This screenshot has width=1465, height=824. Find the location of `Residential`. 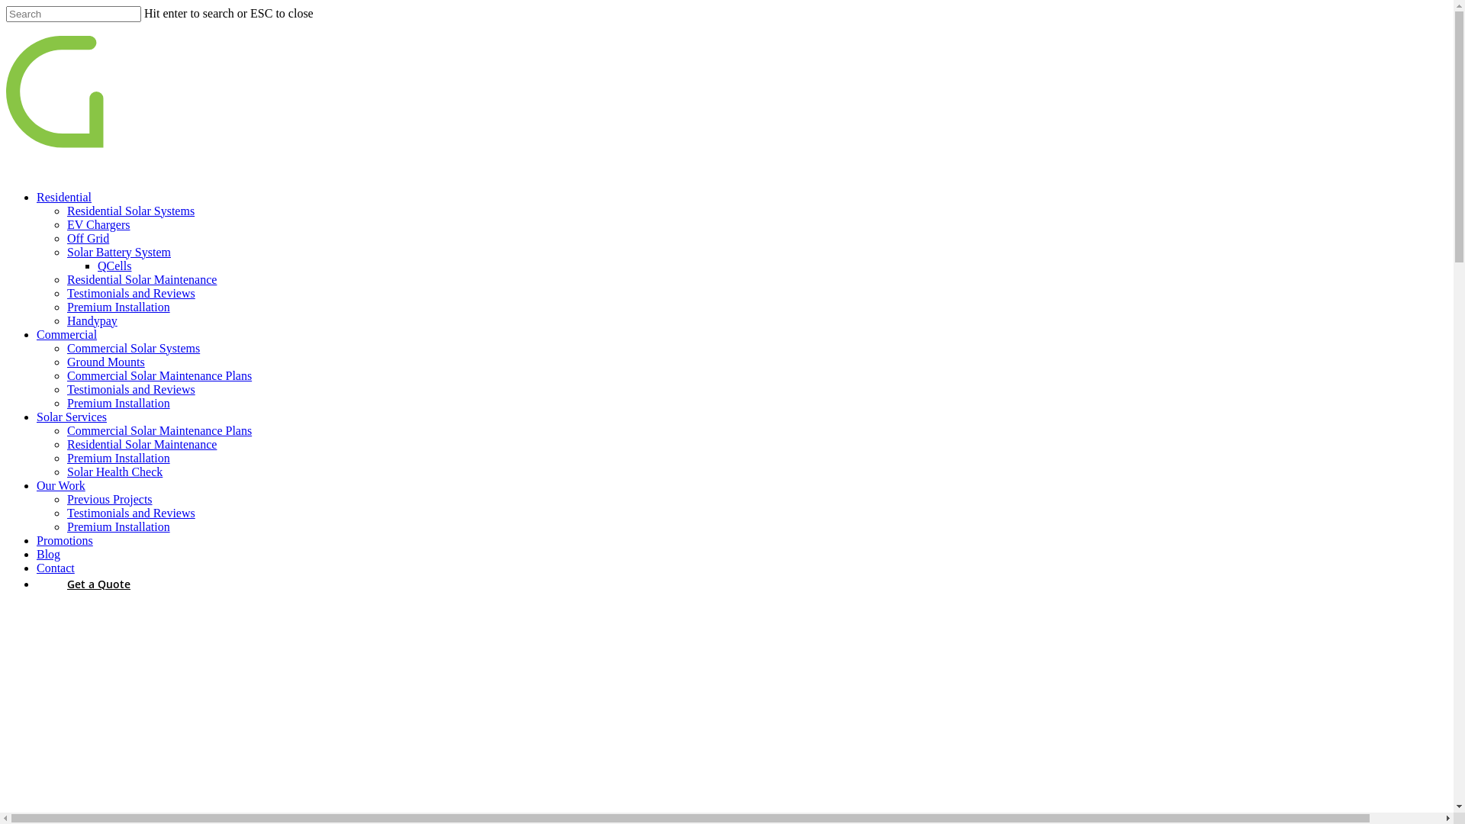

Residential is located at coordinates (64, 197).